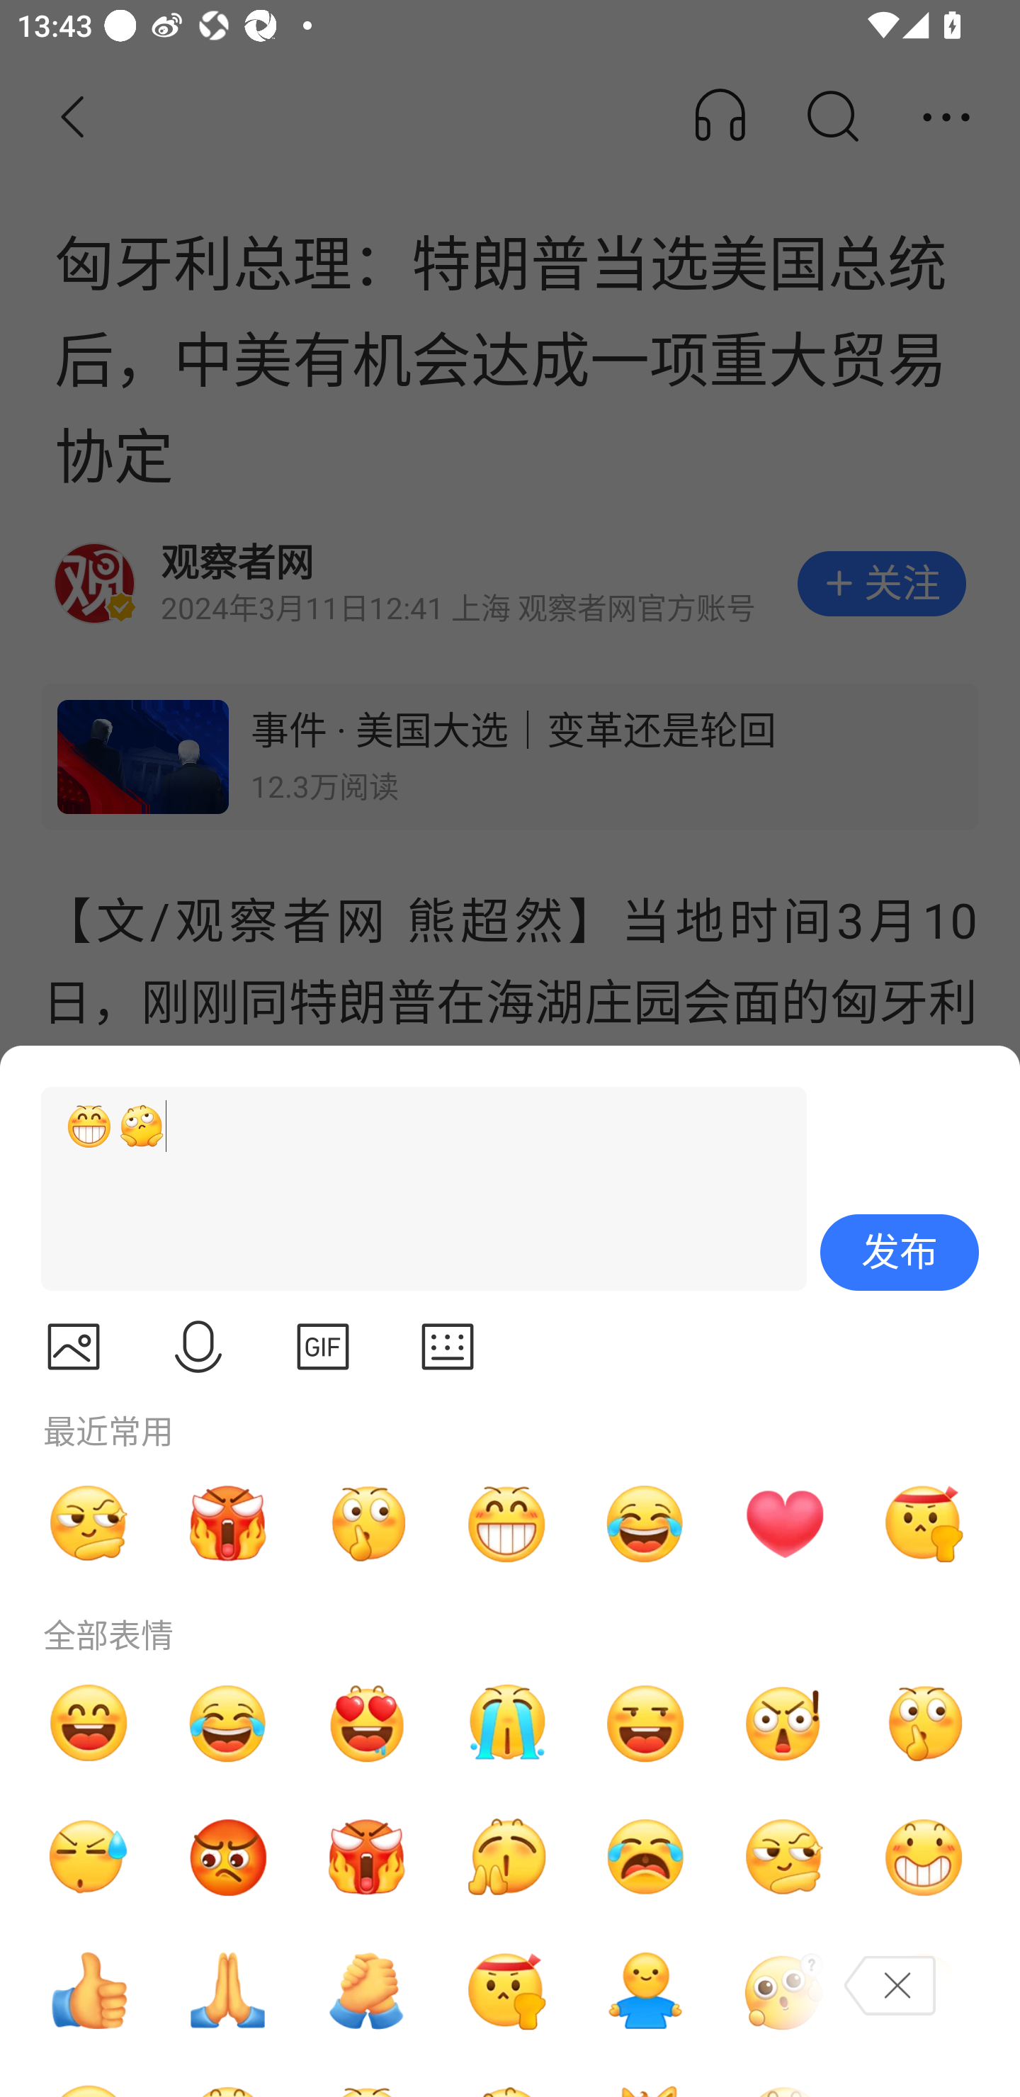 The width and height of the screenshot is (1020, 2097). I want to click on 呲牙, so click(506, 1523).